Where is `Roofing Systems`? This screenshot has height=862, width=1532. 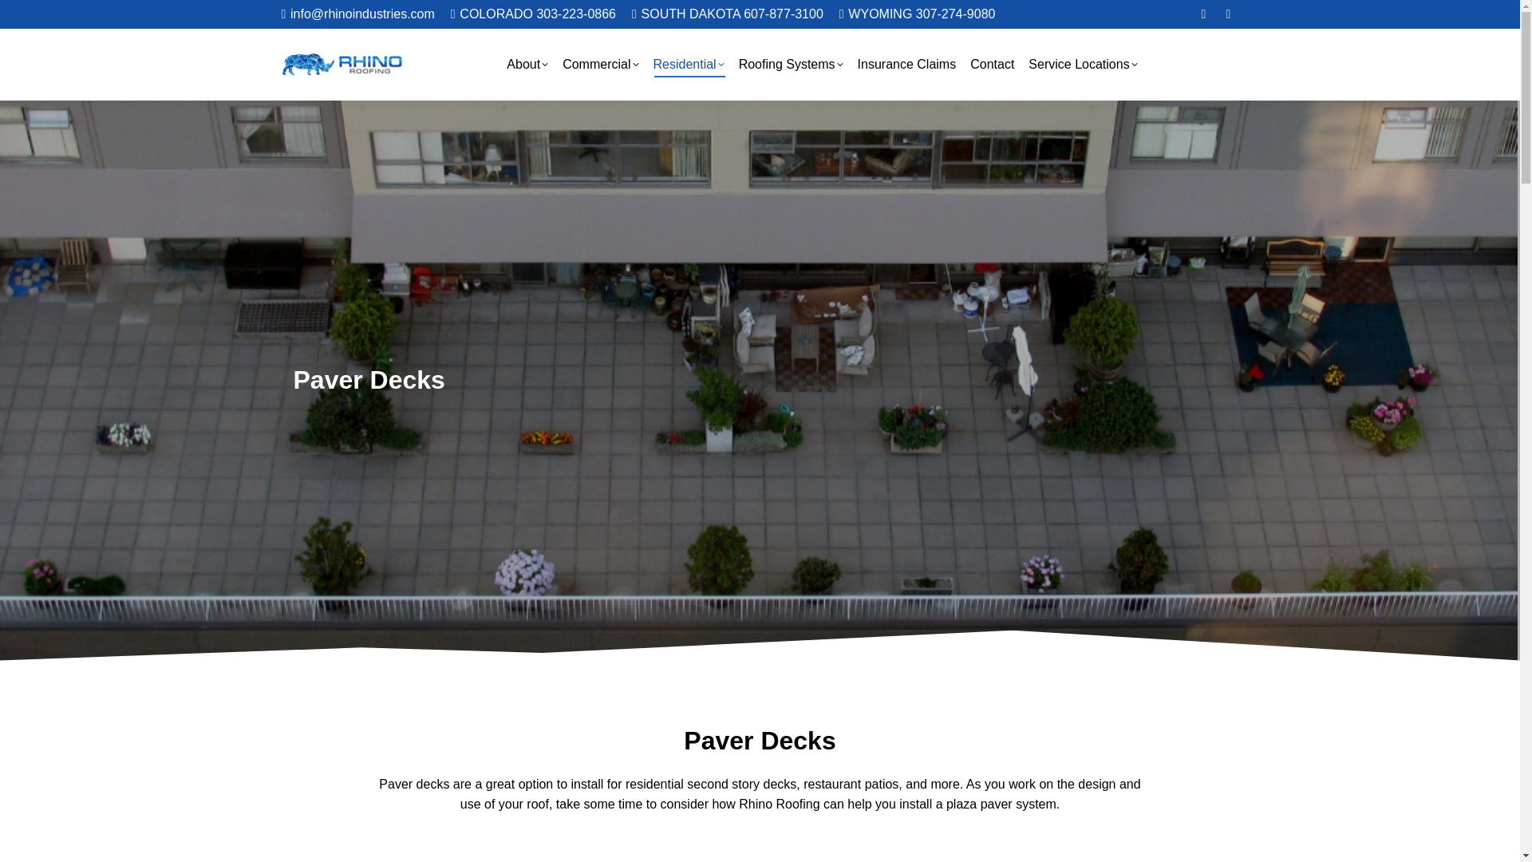 Roofing Systems is located at coordinates (791, 64).